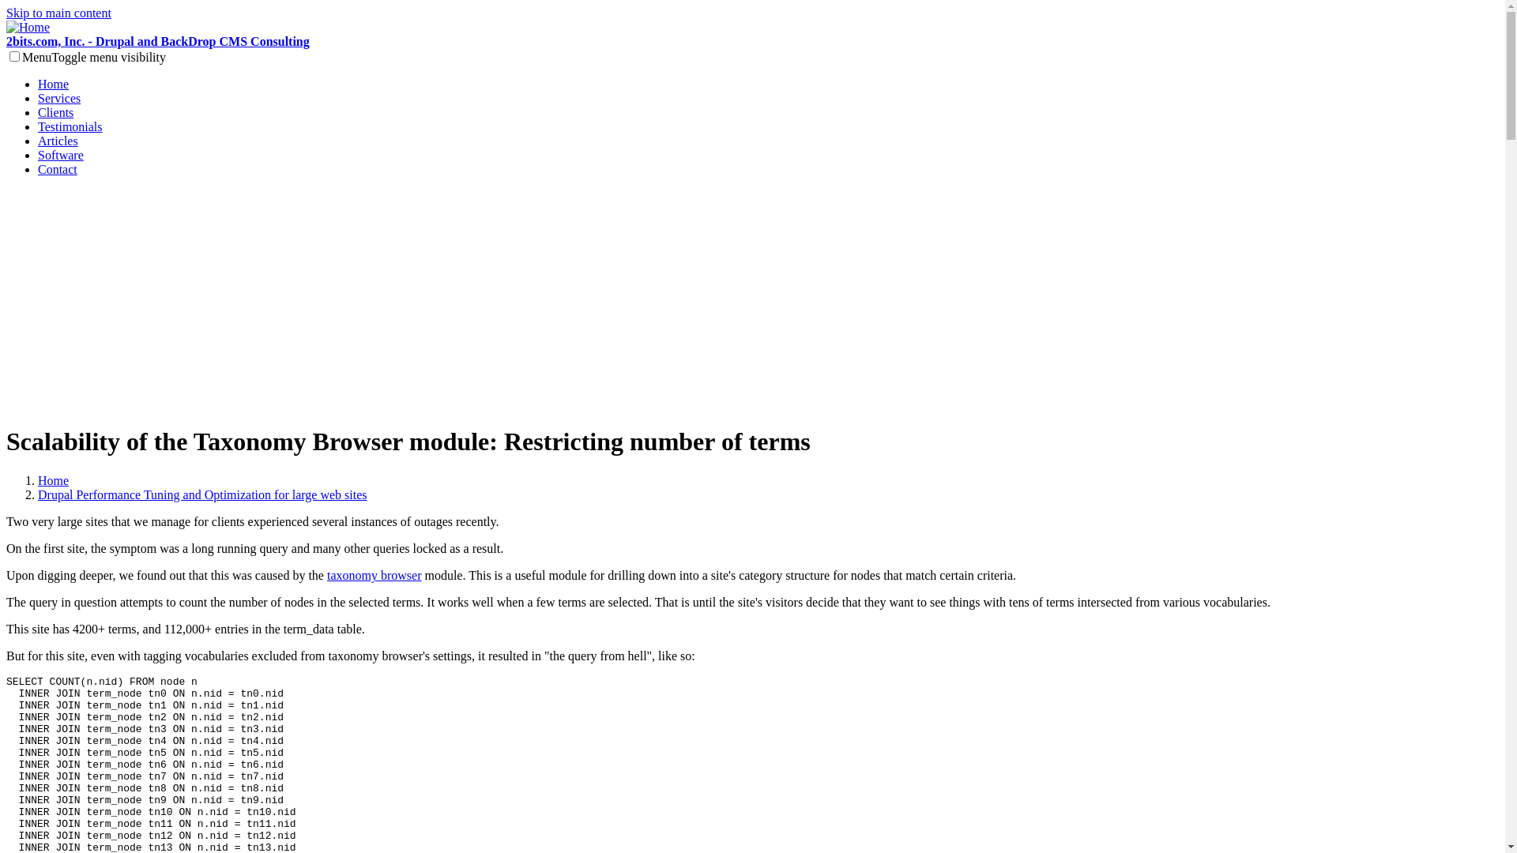  What do you see at coordinates (54, 84) in the screenshot?
I see `Home` at bounding box center [54, 84].